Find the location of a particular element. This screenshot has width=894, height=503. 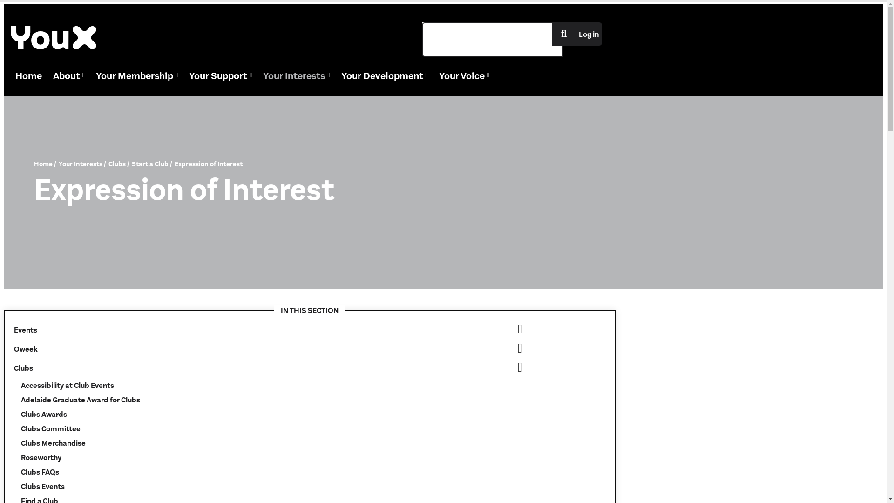

Clubs is located at coordinates (265, 368).